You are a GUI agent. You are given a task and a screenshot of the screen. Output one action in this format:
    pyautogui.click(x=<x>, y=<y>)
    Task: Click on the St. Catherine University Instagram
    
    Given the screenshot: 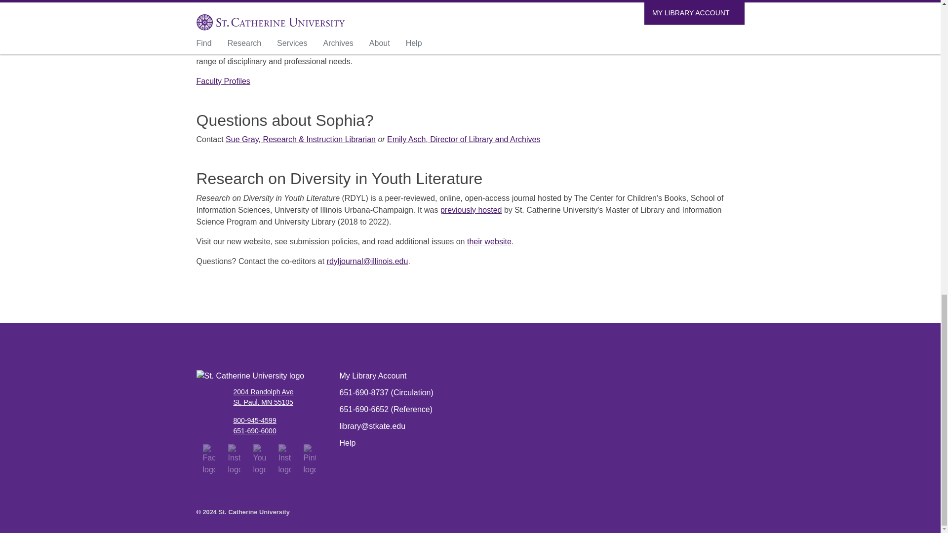 What is the action you would take?
    pyautogui.click(x=284, y=459)
    